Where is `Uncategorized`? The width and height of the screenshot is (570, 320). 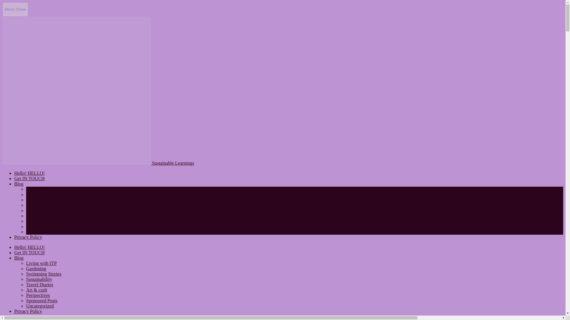 Uncategorized is located at coordinates (40, 306).